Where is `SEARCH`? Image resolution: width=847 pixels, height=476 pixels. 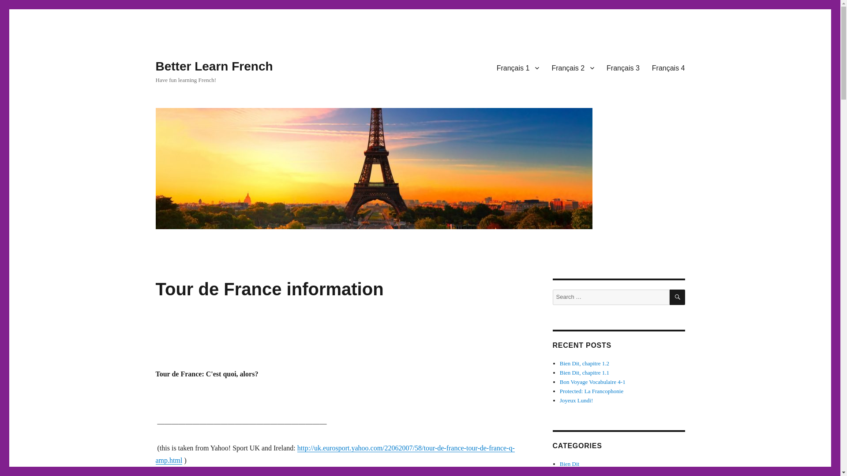 SEARCH is located at coordinates (678, 297).